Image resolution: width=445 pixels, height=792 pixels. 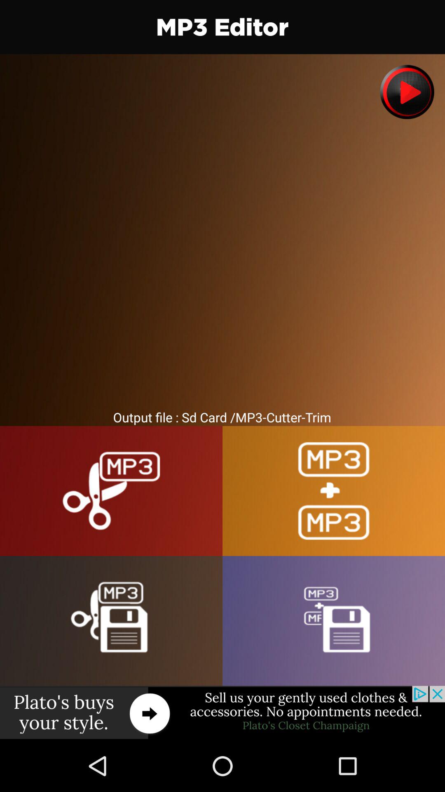 I want to click on to join mp3 files, so click(x=334, y=491).